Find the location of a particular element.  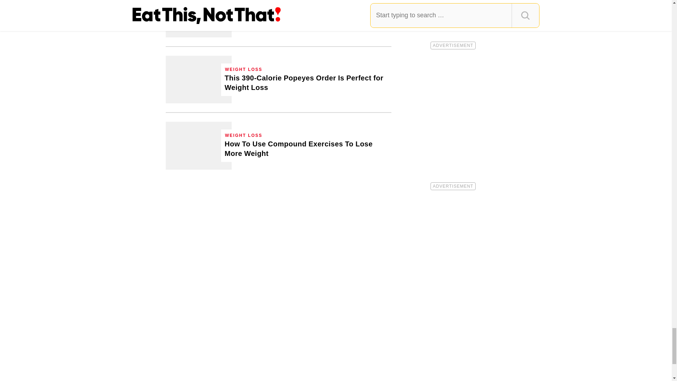

How To Use Compound Exercises To Lose More Weight is located at coordinates (306, 149).